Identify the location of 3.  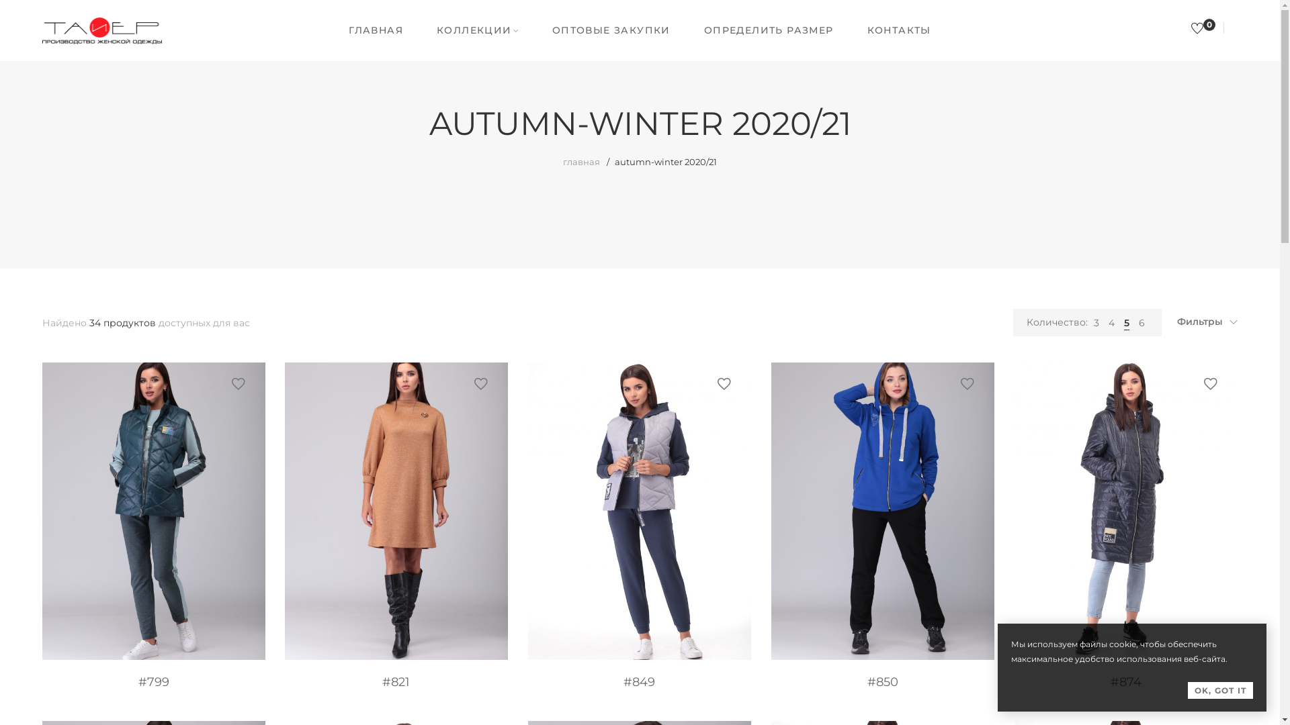
(1096, 323).